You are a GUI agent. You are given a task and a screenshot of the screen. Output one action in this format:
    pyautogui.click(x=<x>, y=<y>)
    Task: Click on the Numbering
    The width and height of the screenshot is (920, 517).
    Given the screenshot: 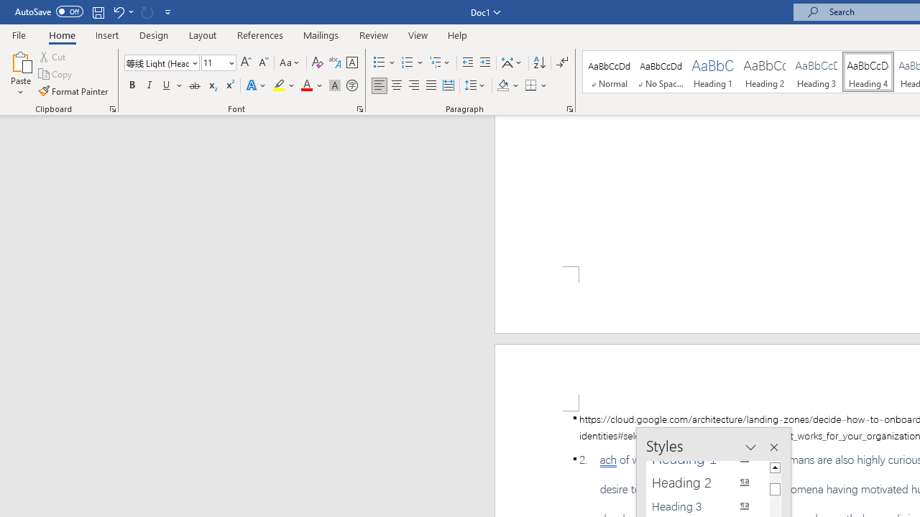 What is the action you would take?
    pyautogui.click(x=413, y=63)
    